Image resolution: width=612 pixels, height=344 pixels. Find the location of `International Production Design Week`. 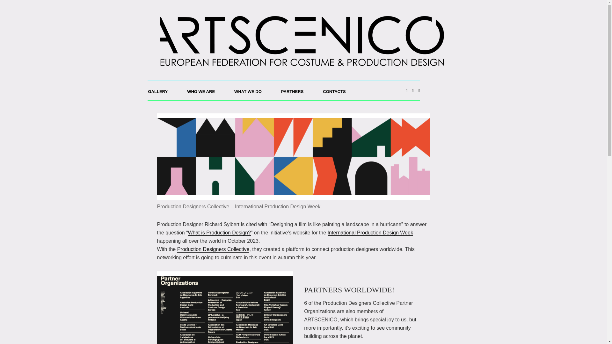

International Production Design Week is located at coordinates (370, 233).